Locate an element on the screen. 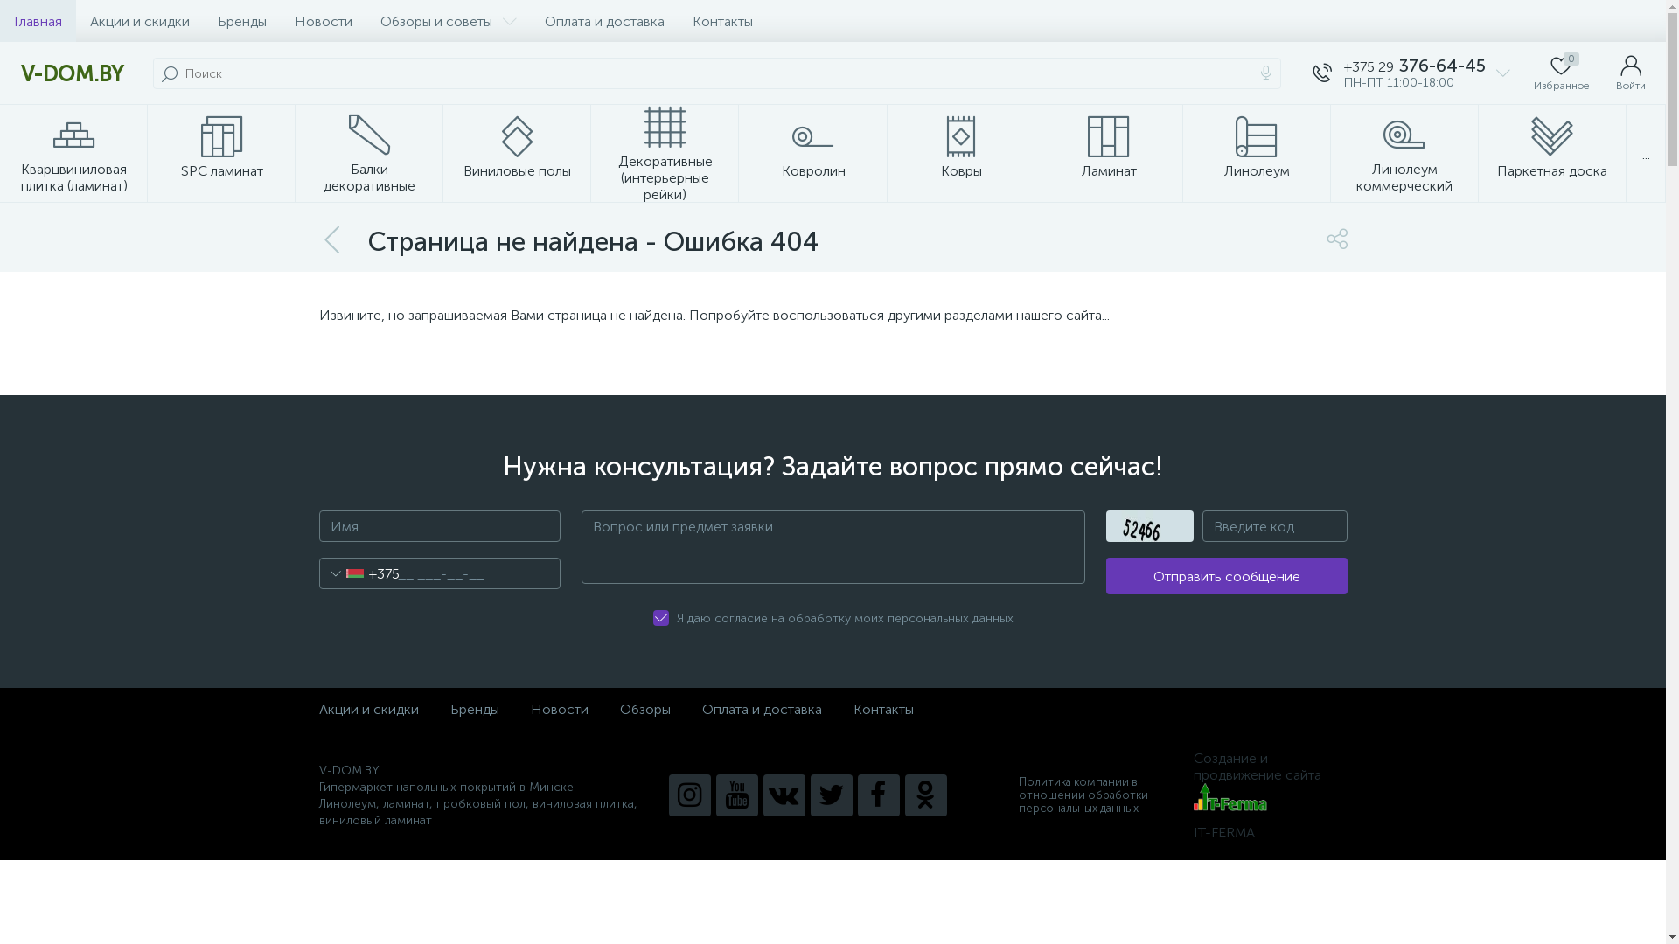 The width and height of the screenshot is (1679, 944). Facebook is located at coordinates (878, 795).